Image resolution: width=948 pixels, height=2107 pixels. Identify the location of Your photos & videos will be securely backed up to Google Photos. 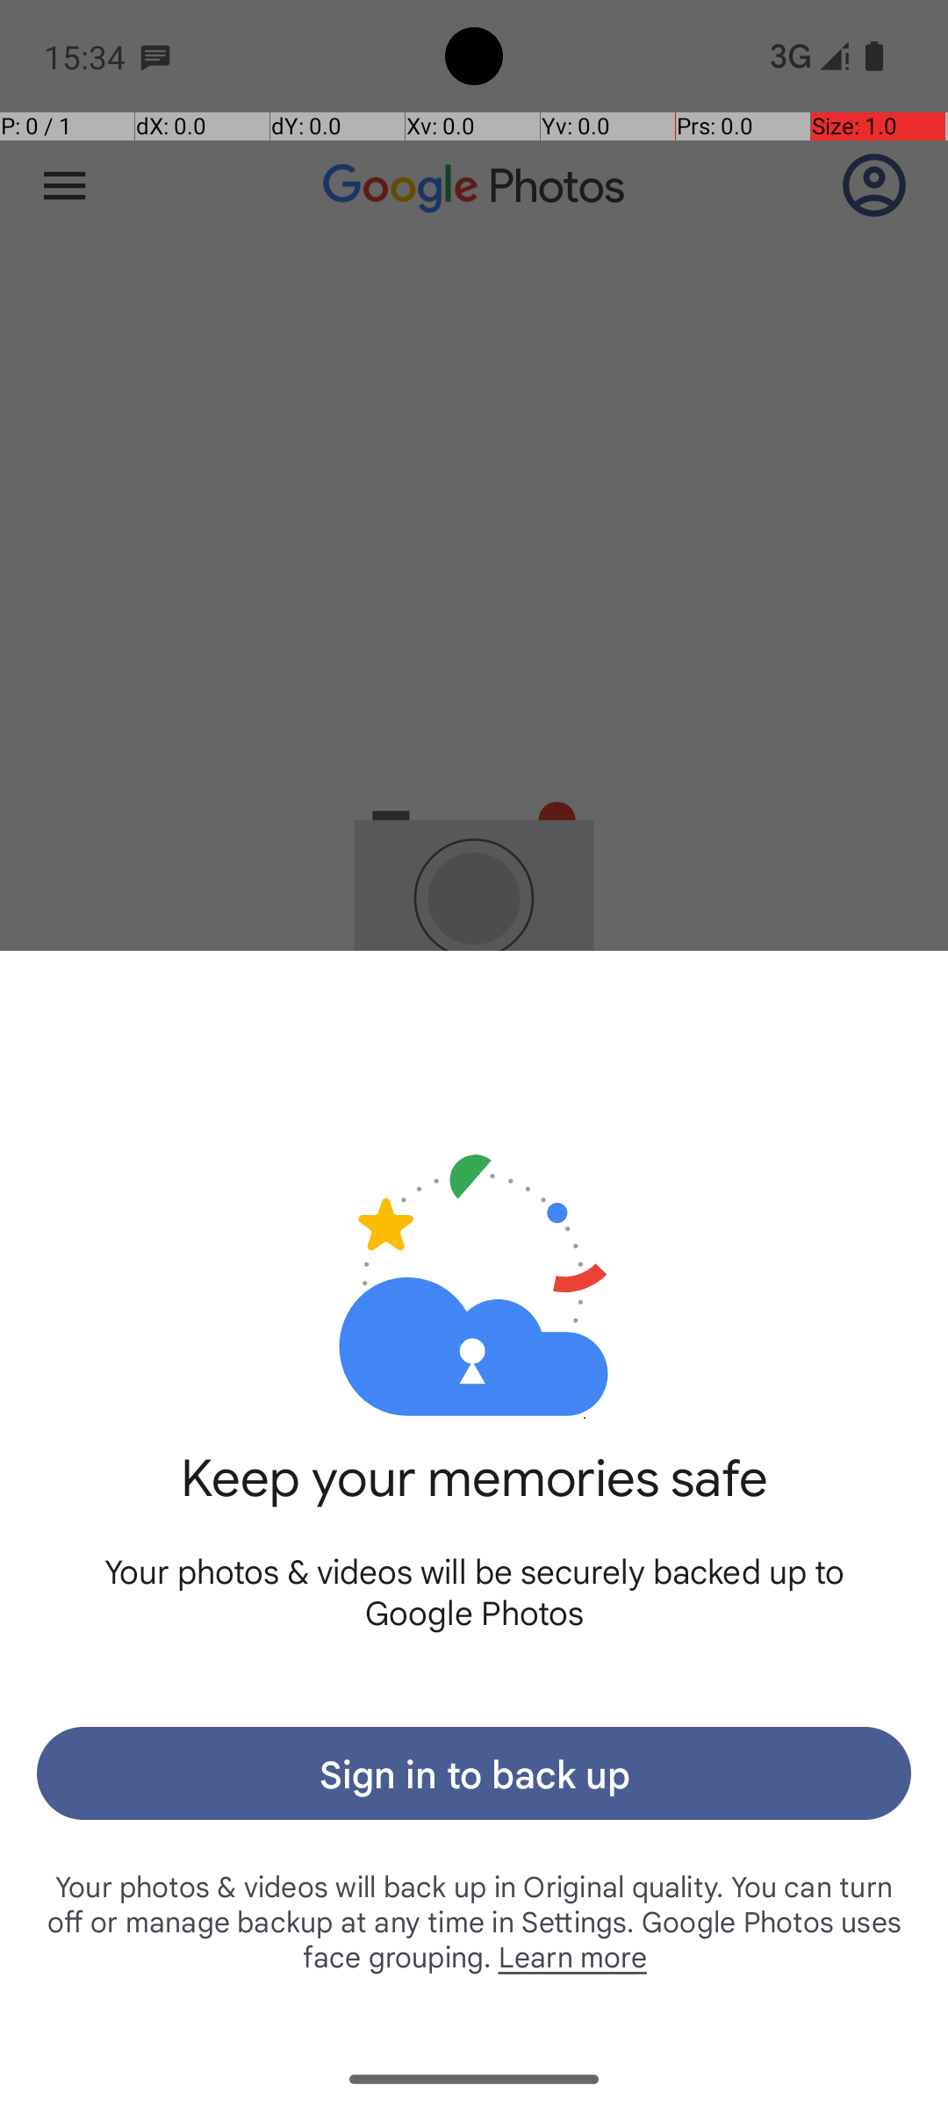
(474, 1591).